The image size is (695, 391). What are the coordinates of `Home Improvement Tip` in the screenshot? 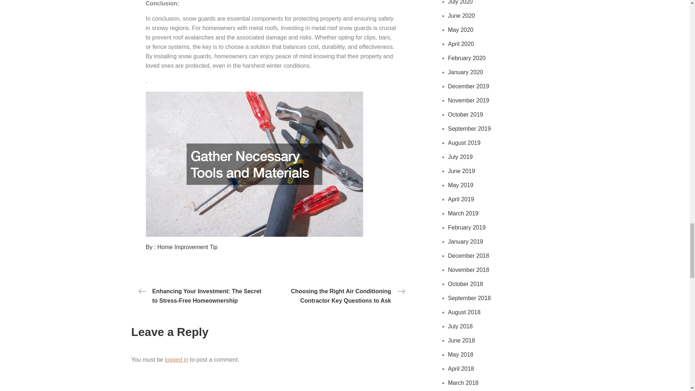 It's located at (188, 247).